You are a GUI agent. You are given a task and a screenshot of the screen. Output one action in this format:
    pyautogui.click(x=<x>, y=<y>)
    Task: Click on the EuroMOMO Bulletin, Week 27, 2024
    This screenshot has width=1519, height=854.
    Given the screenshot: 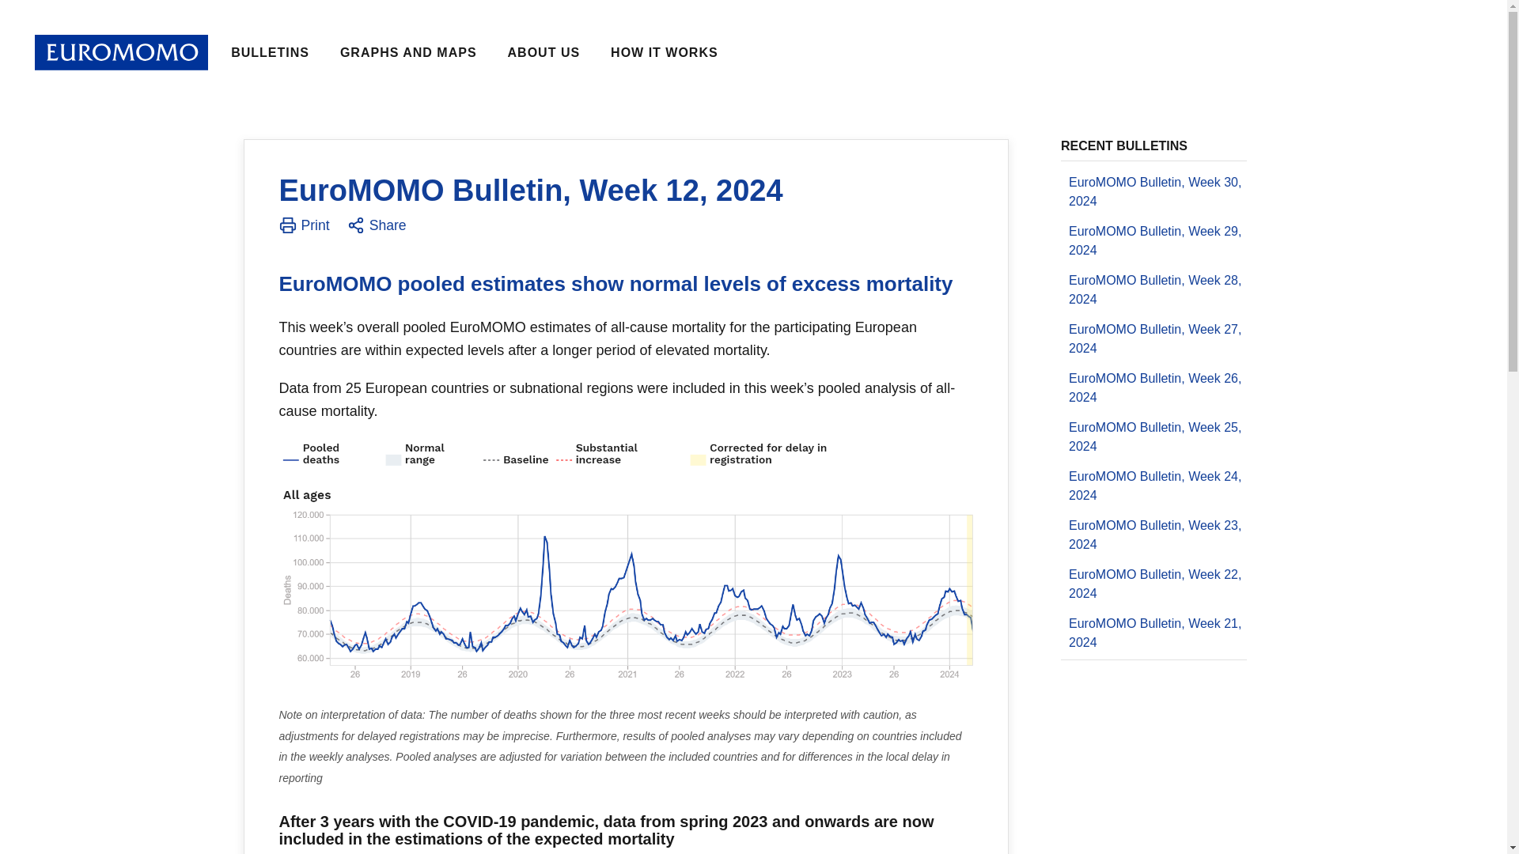 What is the action you would take?
    pyautogui.click(x=1153, y=338)
    